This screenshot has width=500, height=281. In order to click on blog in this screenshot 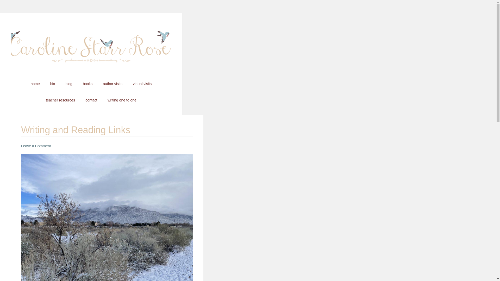, I will do `click(69, 84)`.